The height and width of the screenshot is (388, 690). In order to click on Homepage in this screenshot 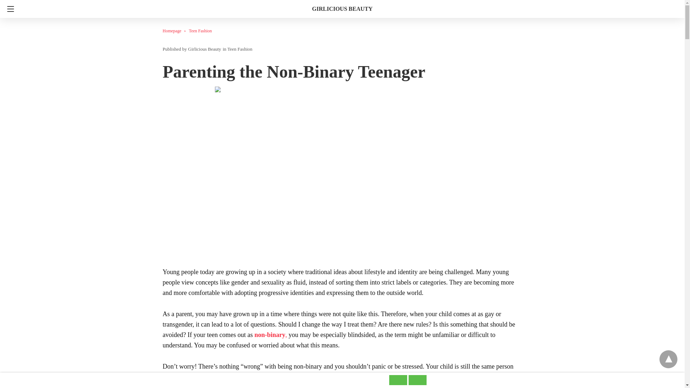, I will do `click(175, 31)`.